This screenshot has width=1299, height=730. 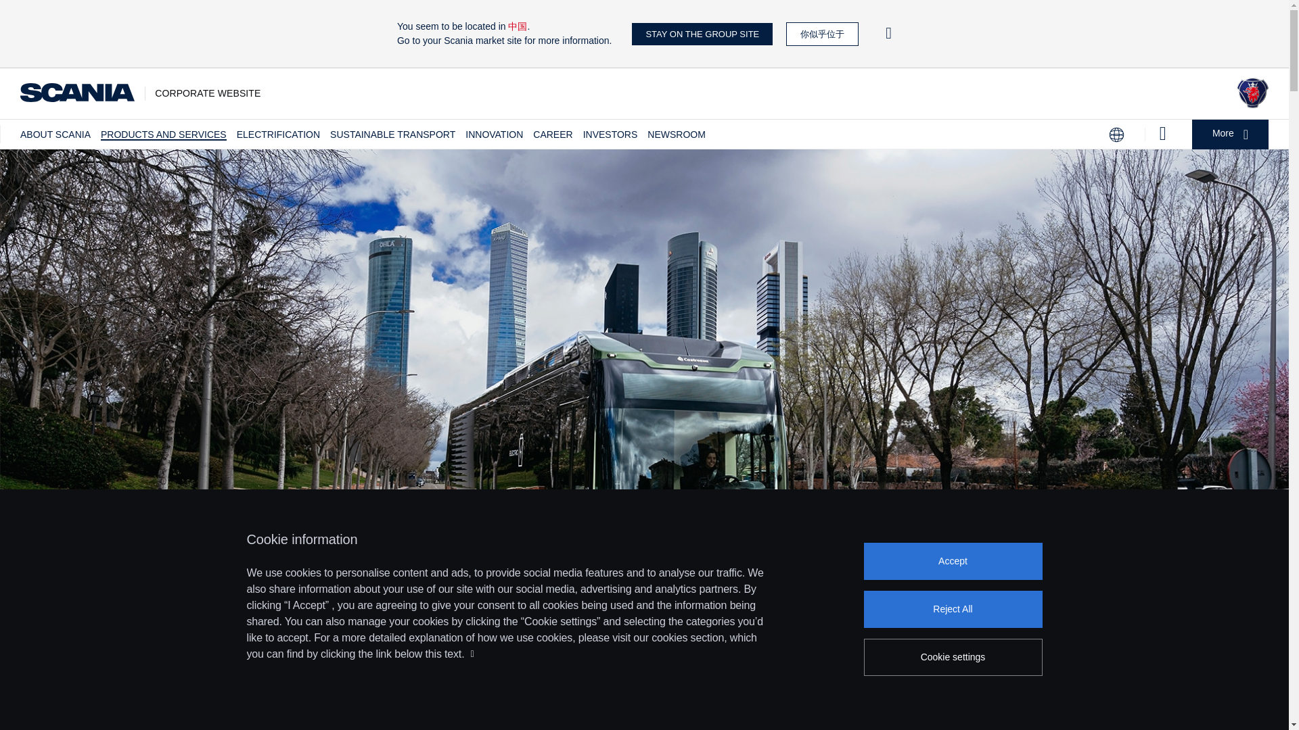 What do you see at coordinates (1116, 135) in the screenshot?
I see `Country selector` at bounding box center [1116, 135].